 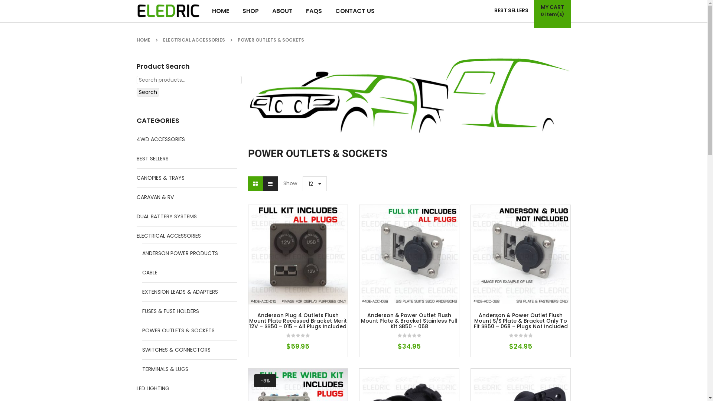 I want to click on EXTENSION LEADS & ADAPTERS, so click(x=180, y=292).